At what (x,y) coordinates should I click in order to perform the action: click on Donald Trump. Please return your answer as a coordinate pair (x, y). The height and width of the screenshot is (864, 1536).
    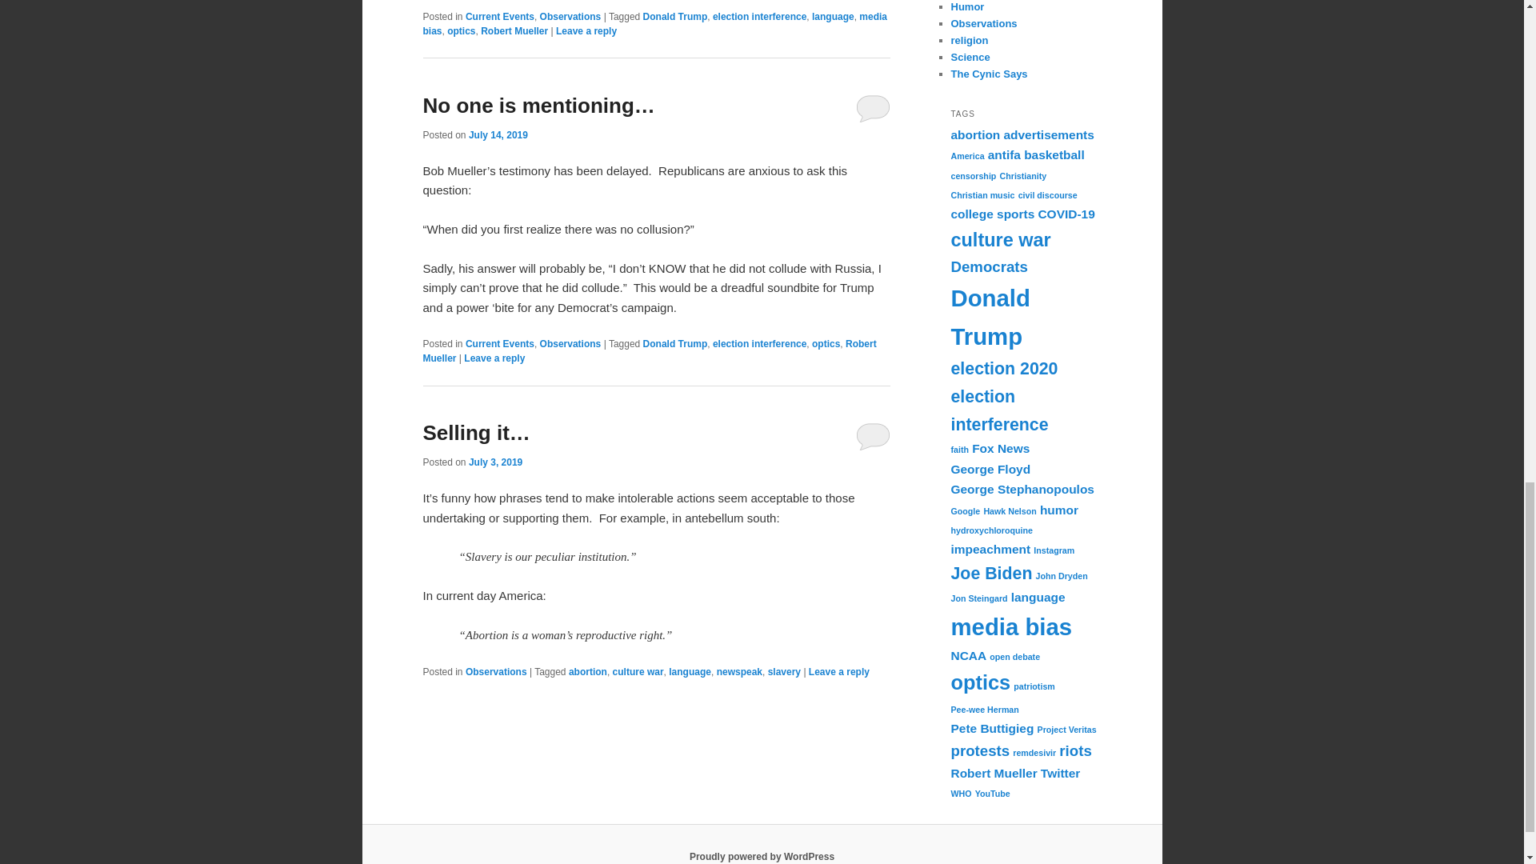
    Looking at the image, I should click on (675, 17).